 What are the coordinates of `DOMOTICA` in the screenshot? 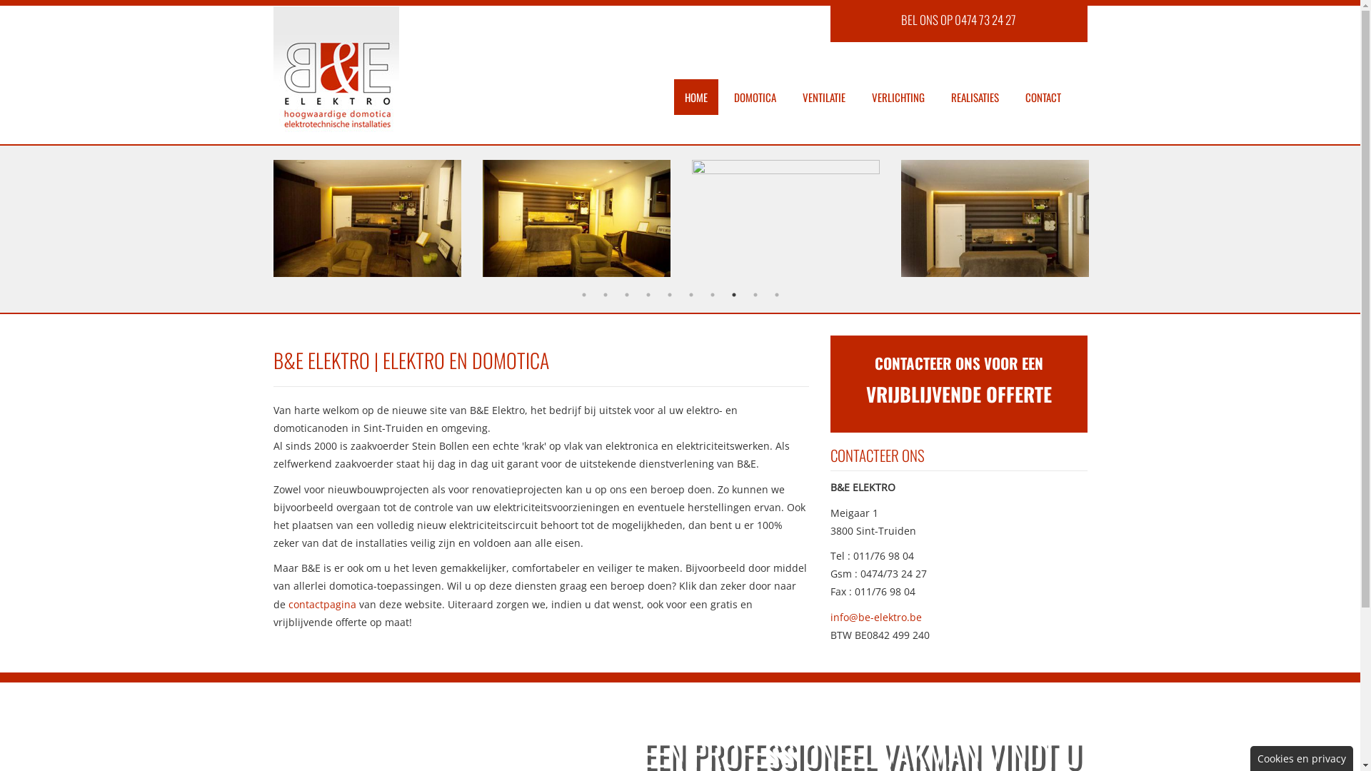 It's located at (754, 97).